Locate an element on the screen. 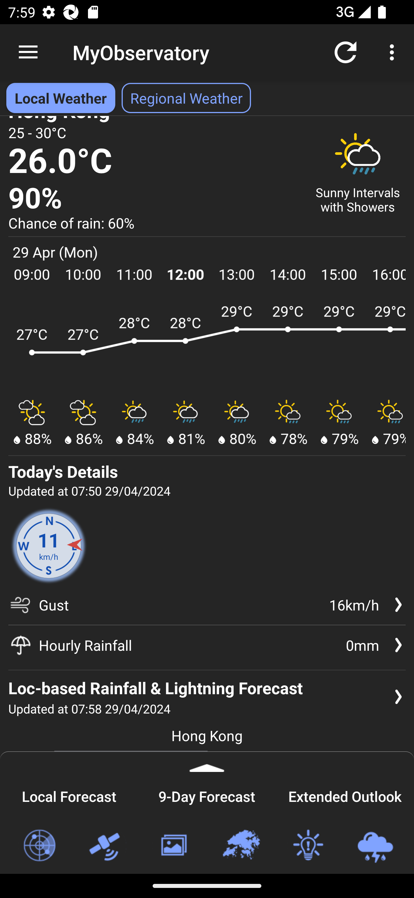 This screenshot has height=898, width=414. ARWF is located at coordinates (207, 346).